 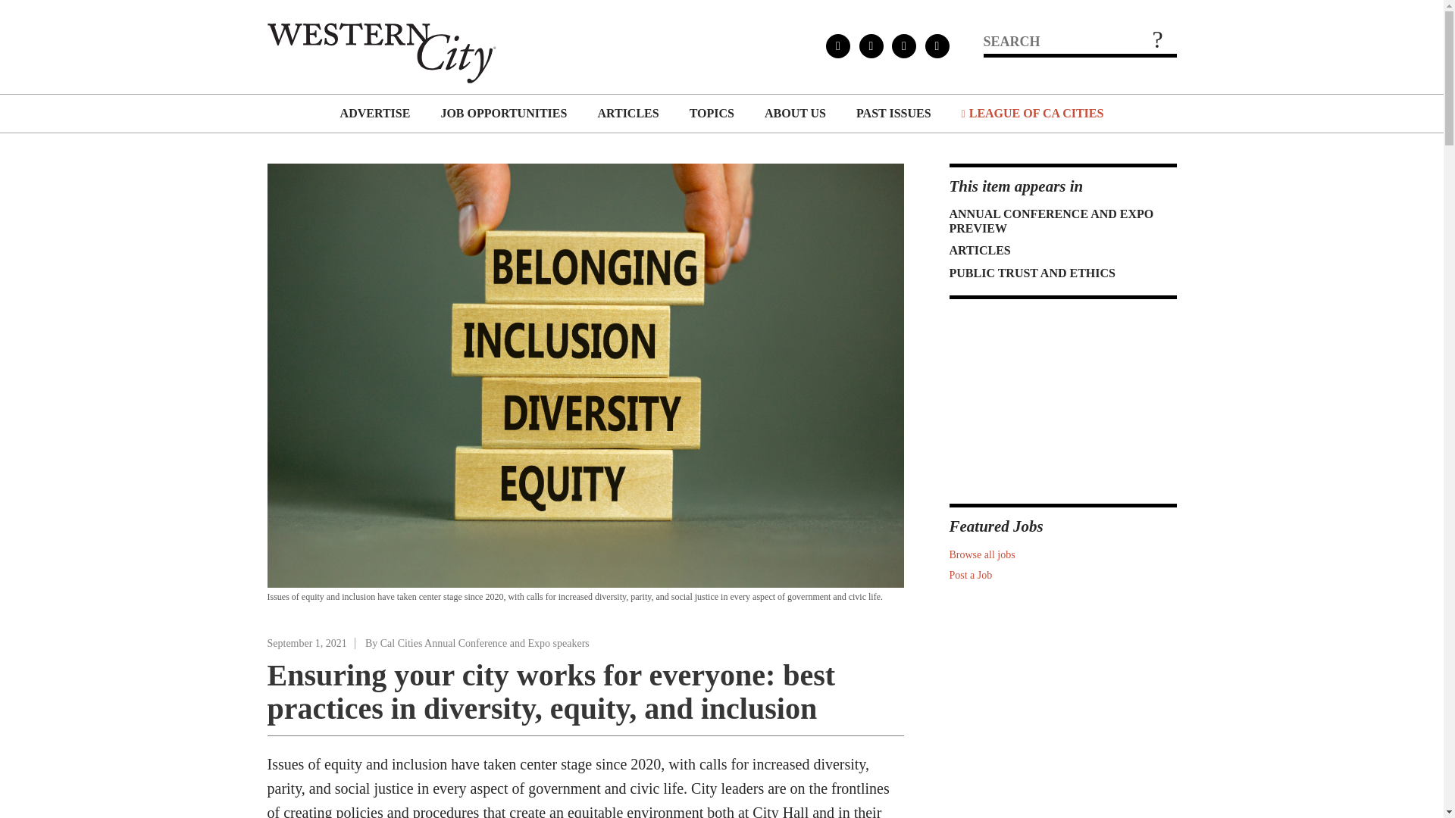 What do you see at coordinates (503, 114) in the screenshot?
I see `JOB OPPORTUNITIES` at bounding box center [503, 114].